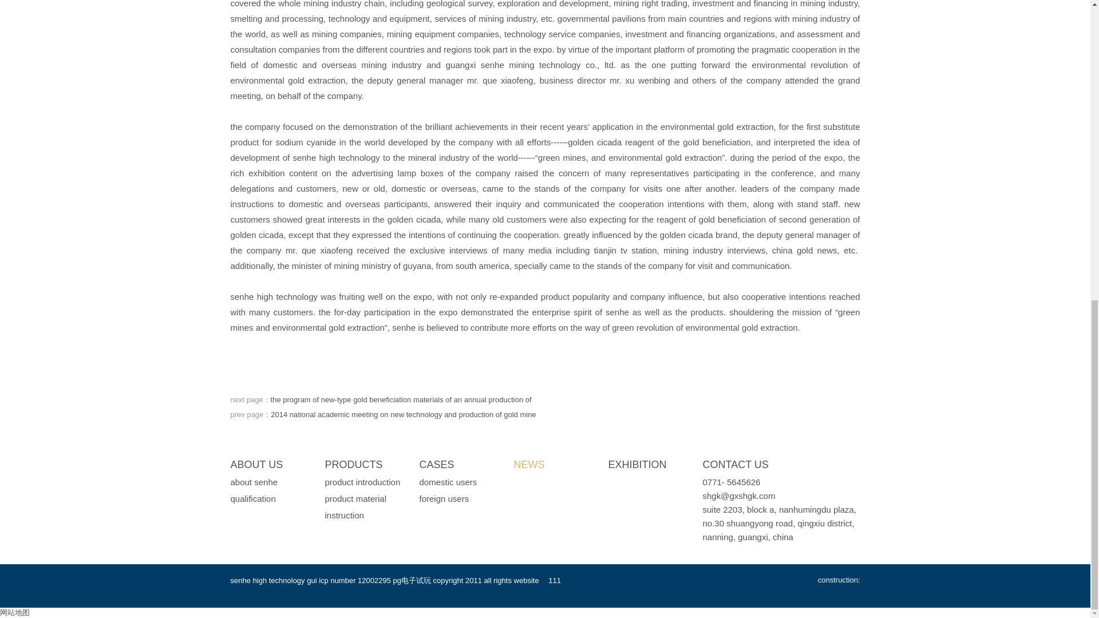  I want to click on NEWS, so click(529, 465).